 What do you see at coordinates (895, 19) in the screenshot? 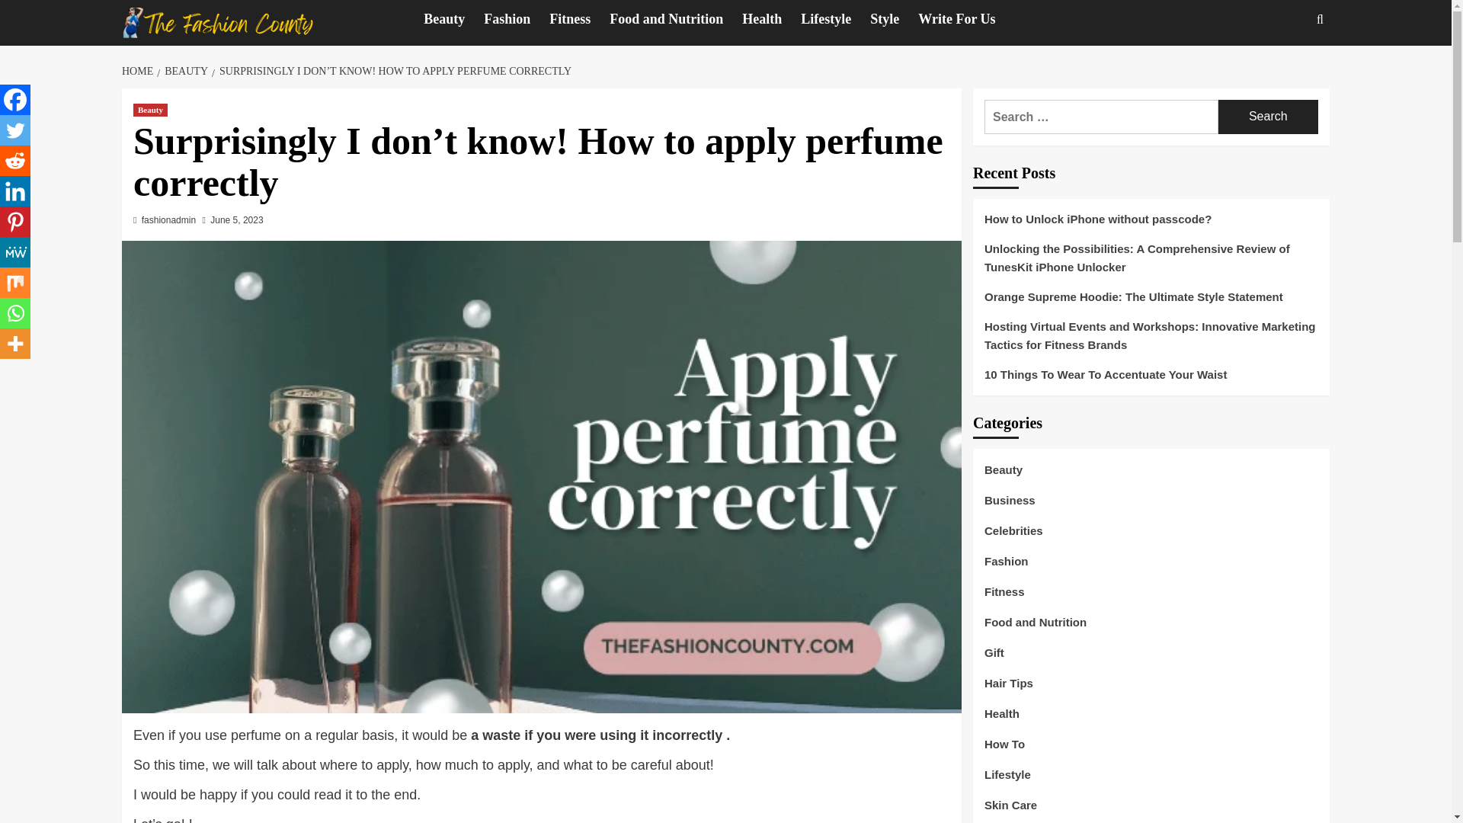
I see `Style` at bounding box center [895, 19].